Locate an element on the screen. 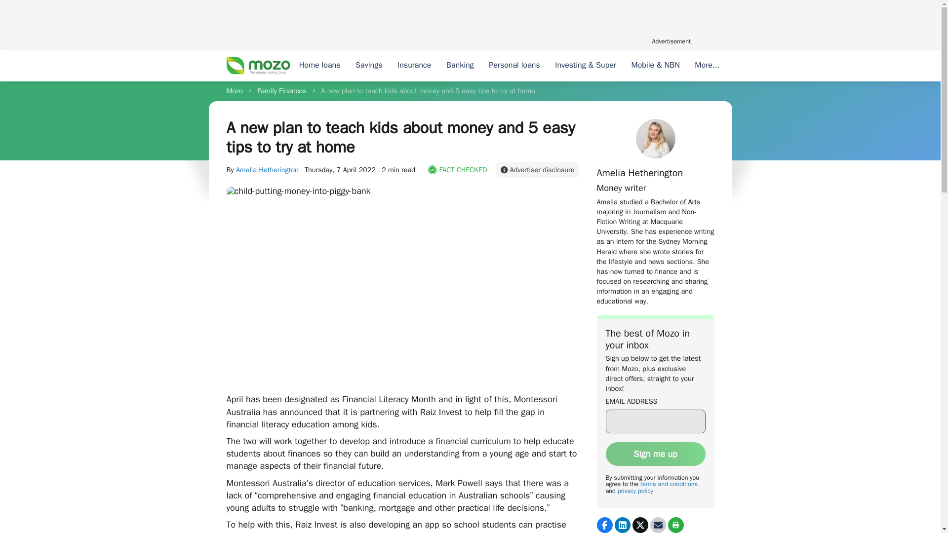 This screenshot has height=533, width=948. Insurance is located at coordinates (414, 66).